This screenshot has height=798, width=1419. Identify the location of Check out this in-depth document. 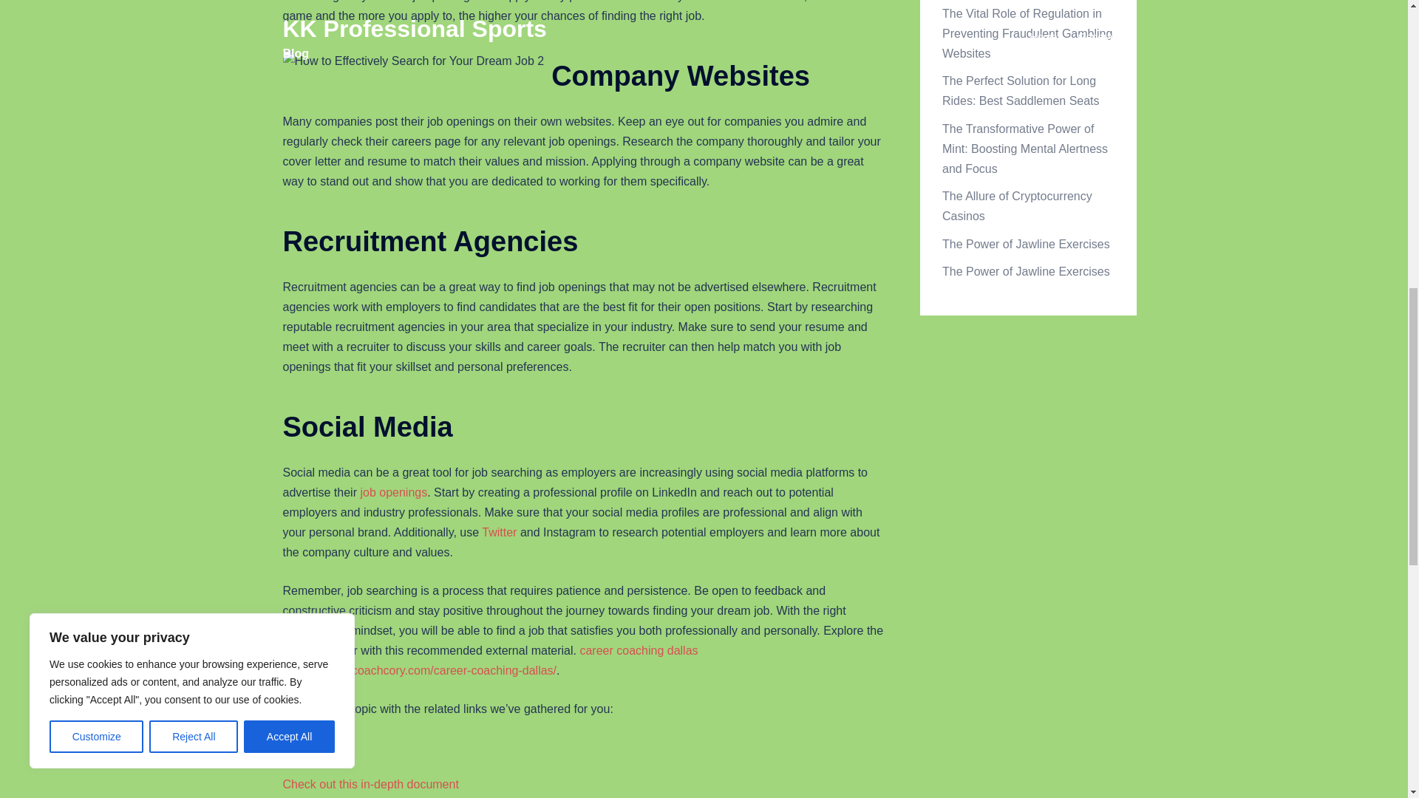
(370, 785).